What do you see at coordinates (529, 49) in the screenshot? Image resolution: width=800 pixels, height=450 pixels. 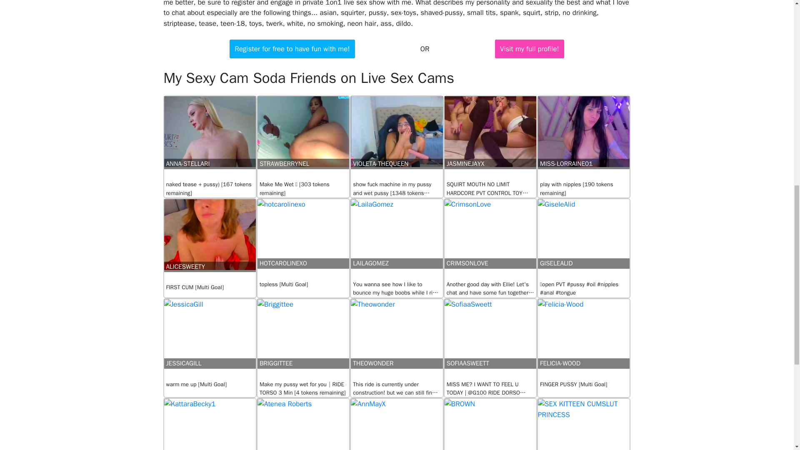 I see `Visit my full profile!` at bounding box center [529, 49].